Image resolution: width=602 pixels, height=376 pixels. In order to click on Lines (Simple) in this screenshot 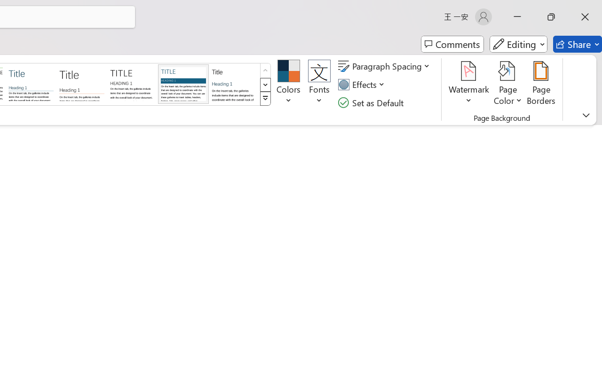, I will do `click(31, 84)`.